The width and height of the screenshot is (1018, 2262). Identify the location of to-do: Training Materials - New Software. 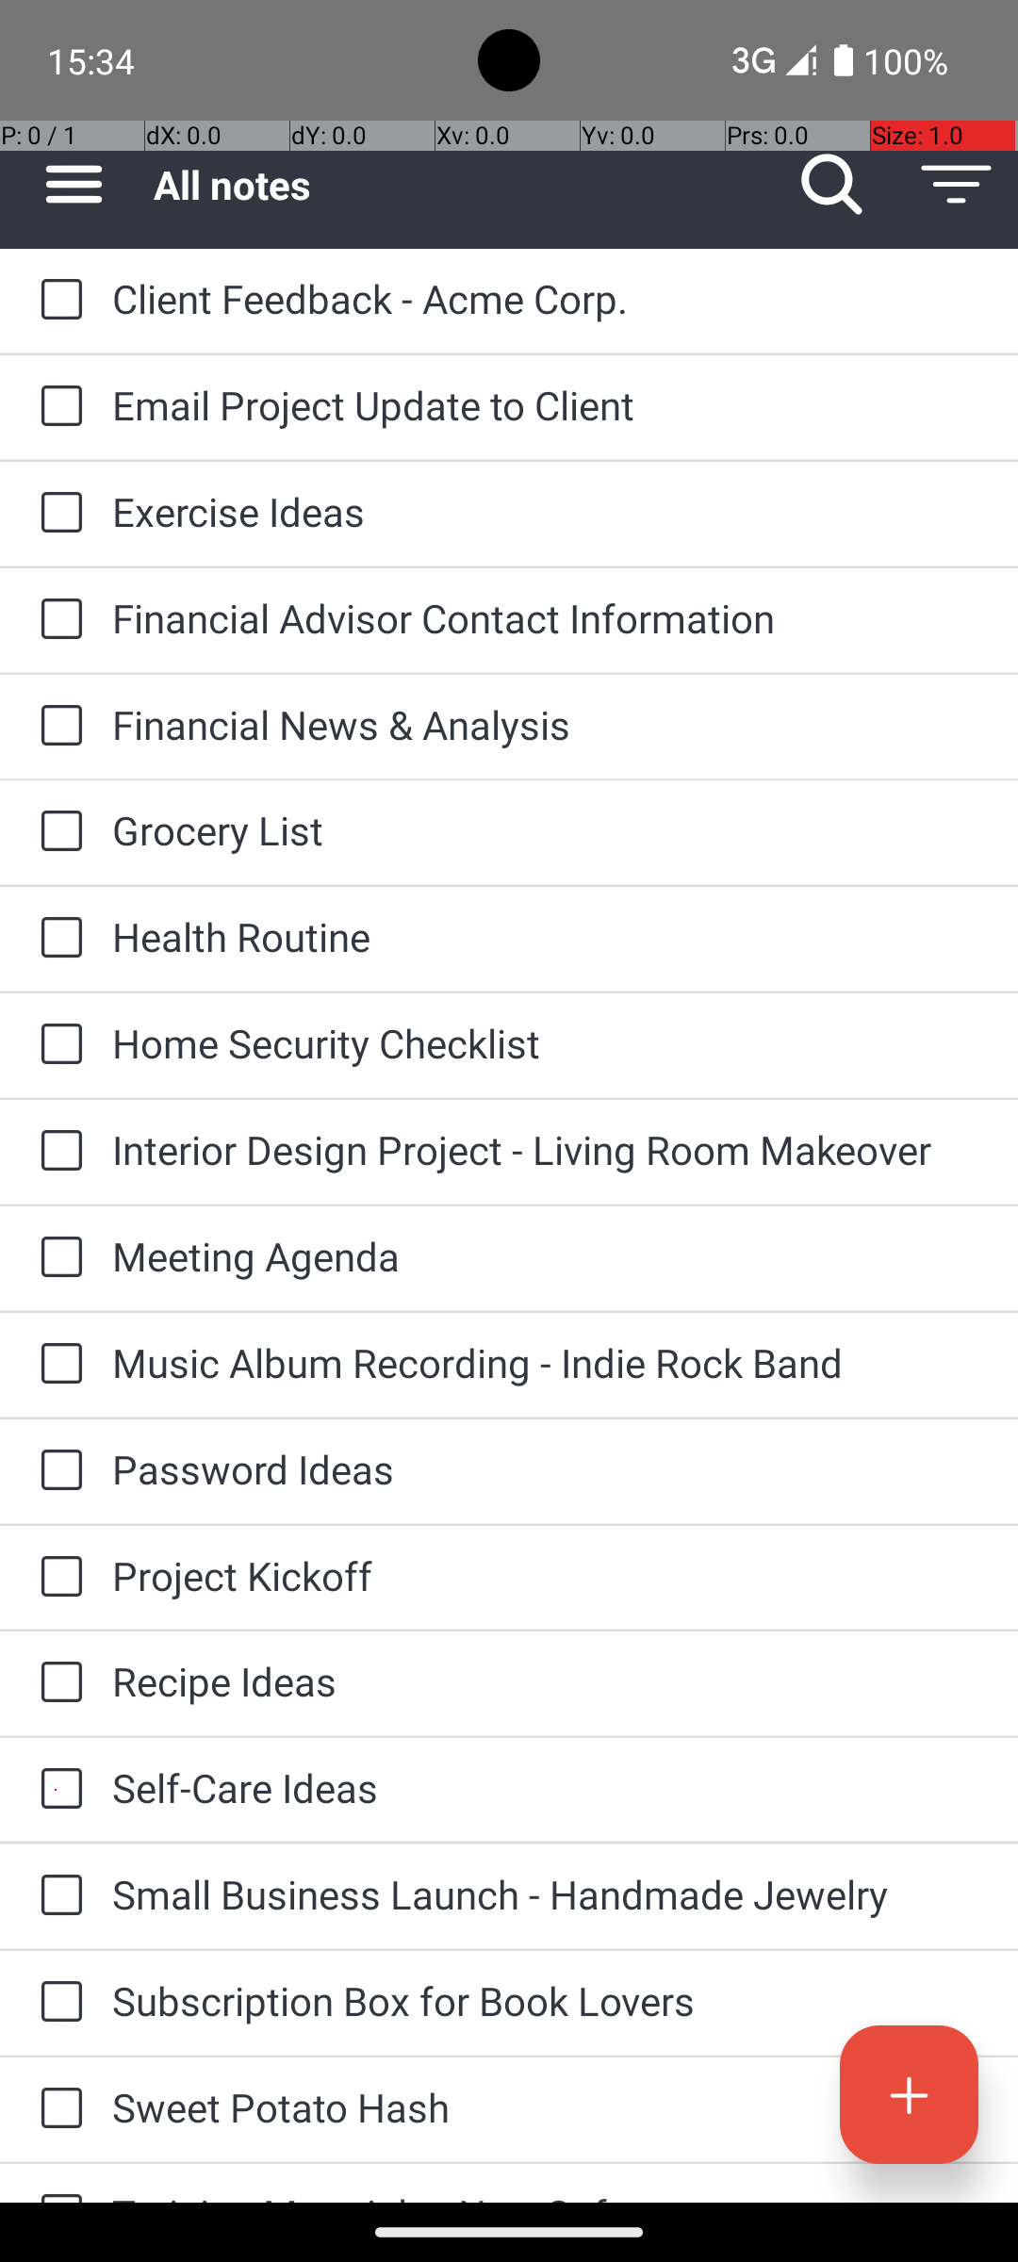
(57, 2183).